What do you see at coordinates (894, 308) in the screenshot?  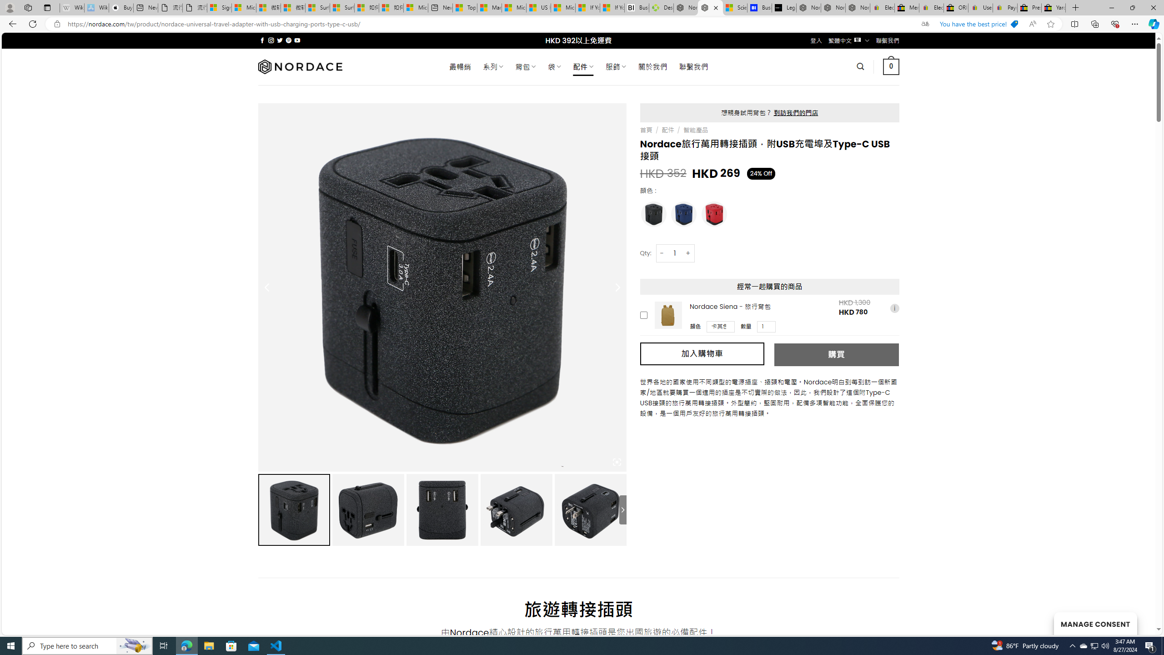 I see `i` at bounding box center [894, 308].